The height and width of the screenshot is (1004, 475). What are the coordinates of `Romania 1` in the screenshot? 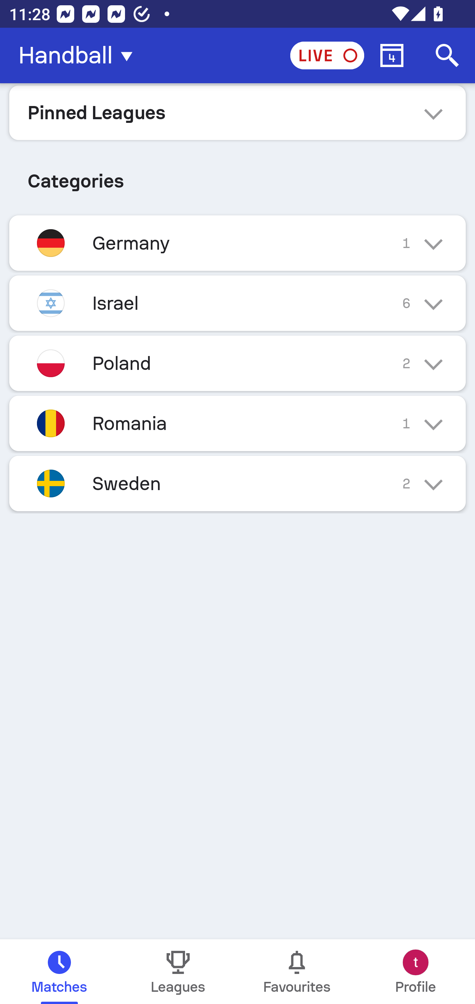 It's located at (237, 423).